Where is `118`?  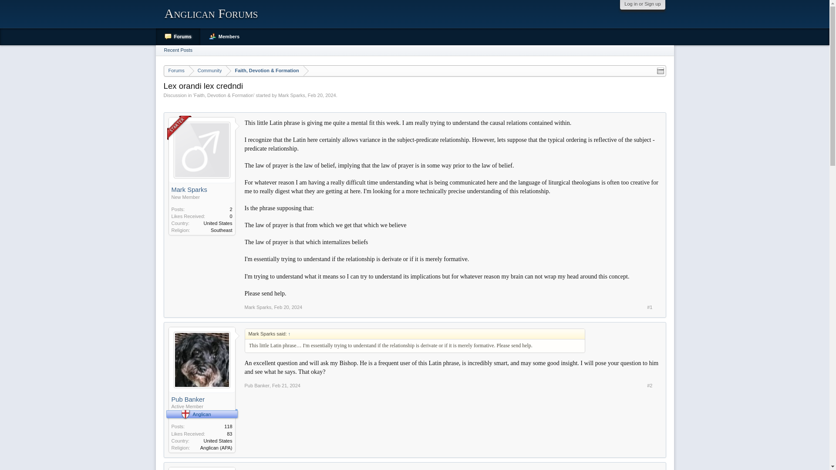
118 is located at coordinates (228, 426).